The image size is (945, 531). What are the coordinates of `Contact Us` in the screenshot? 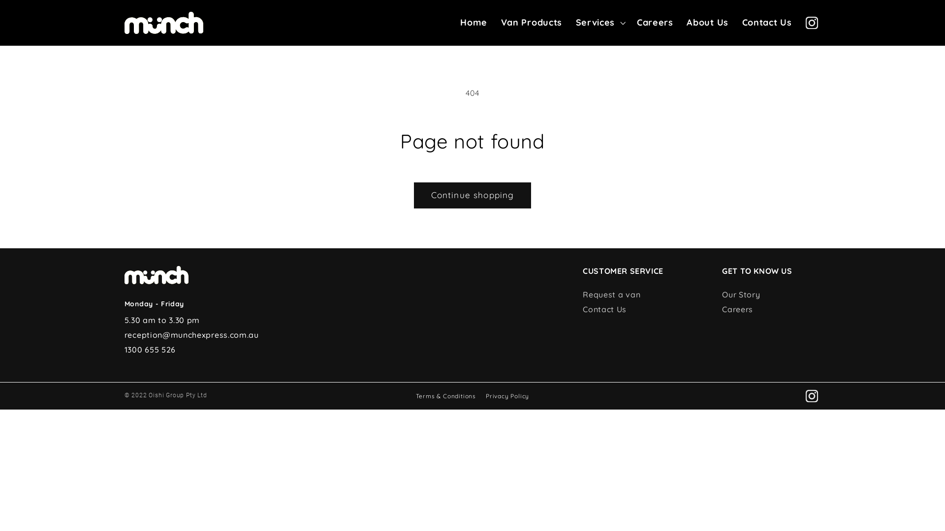 It's located at (767, 23).